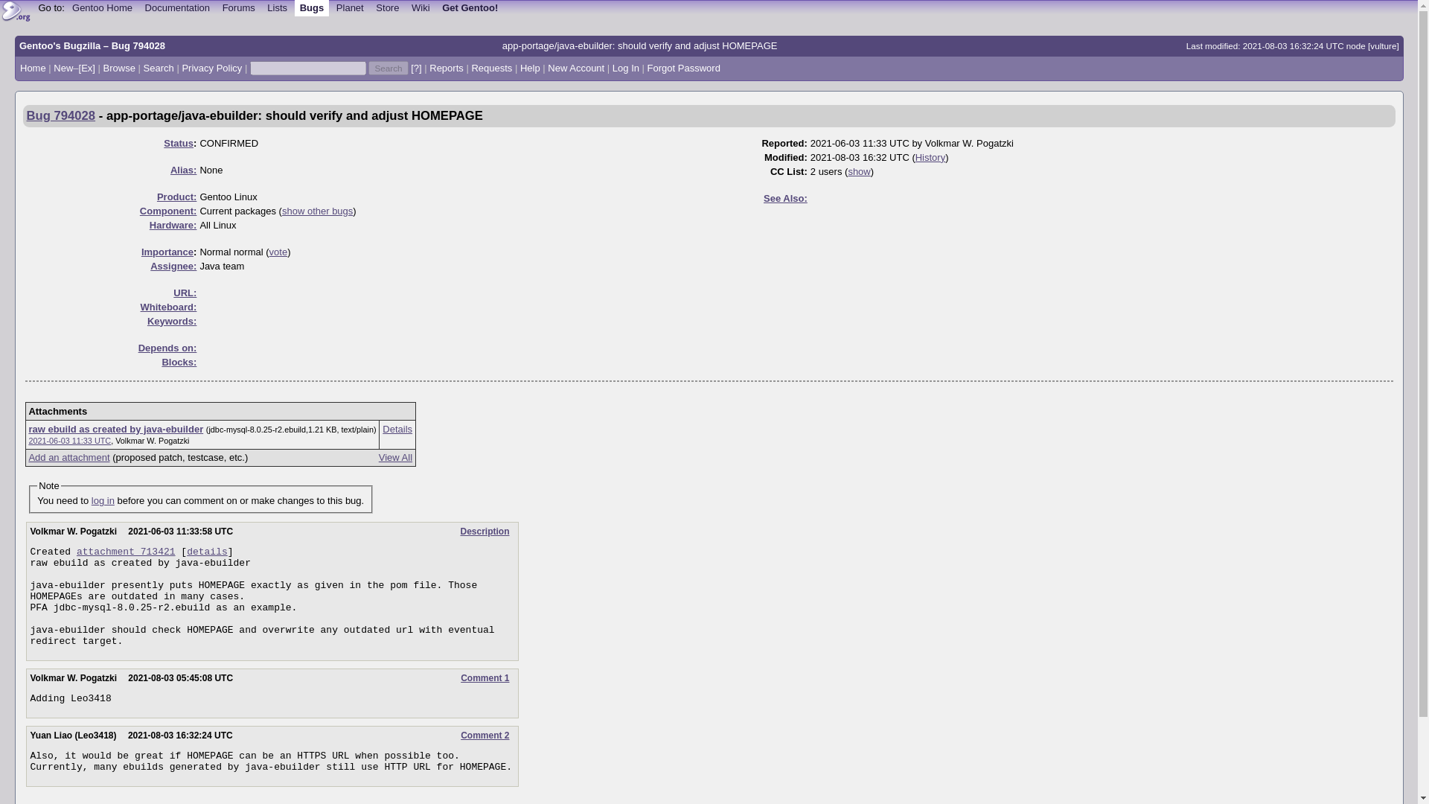 The image size is (1429, 804). Describe the element at coordinates (350, 7) in the screenshot. I see `Planet` at that location.